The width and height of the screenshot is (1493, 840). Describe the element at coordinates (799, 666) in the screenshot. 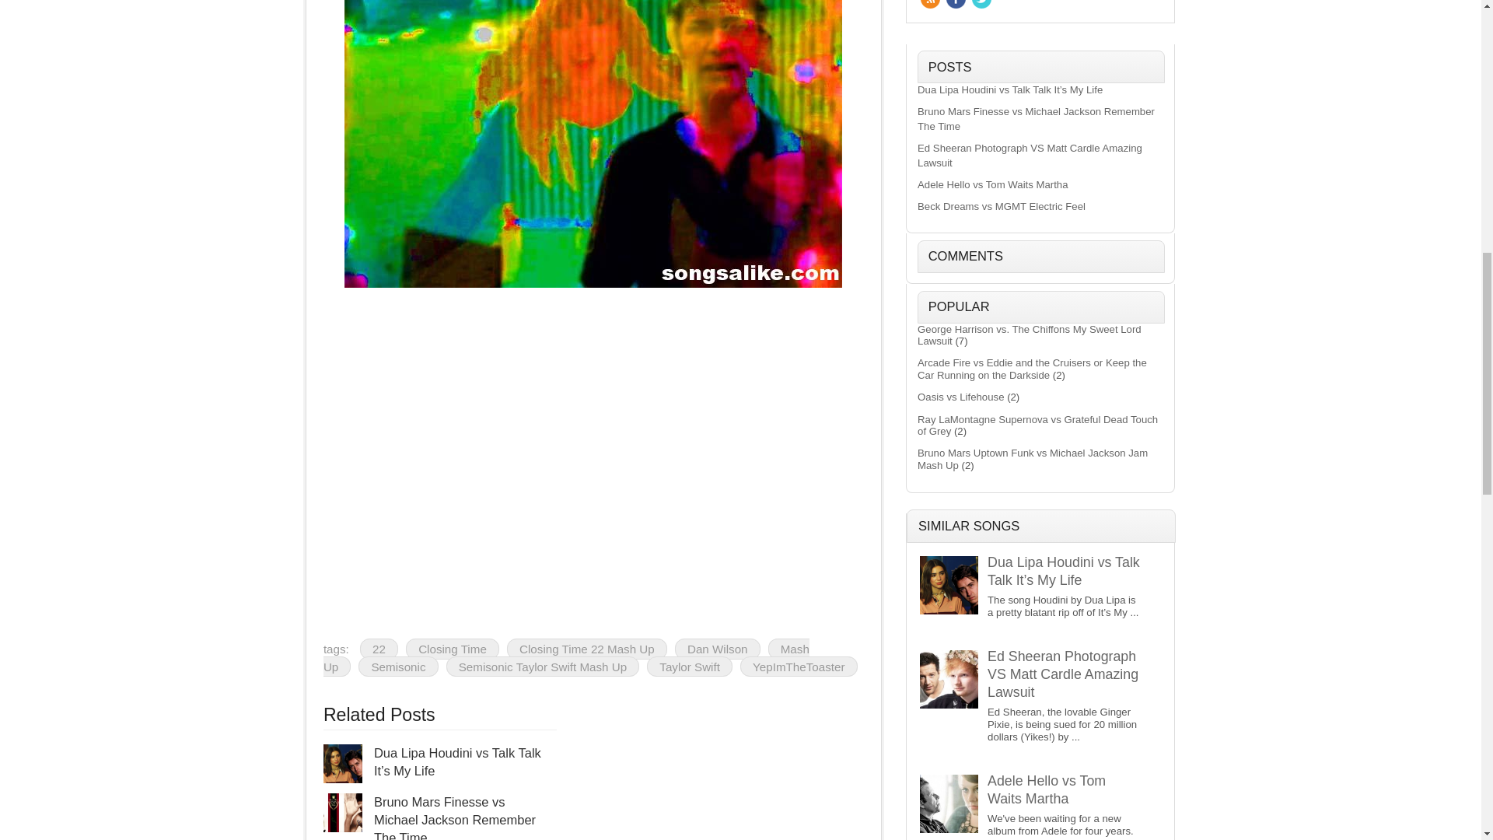

I see `YepImTheToaster` at that location.